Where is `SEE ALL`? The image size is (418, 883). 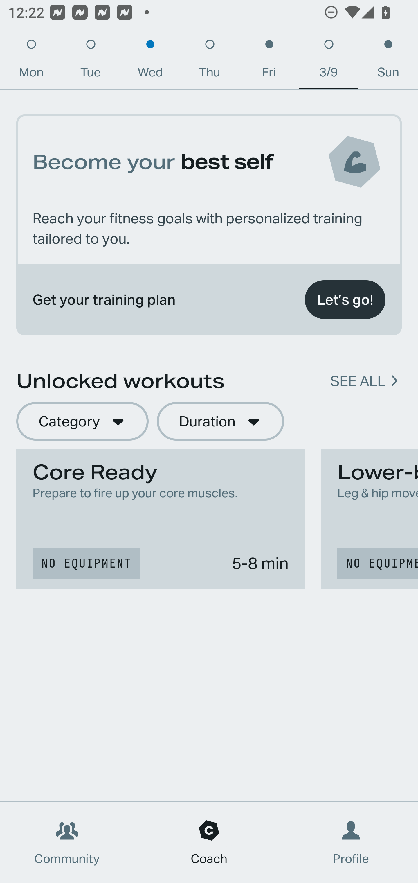
SEE ALL is located at coordinates (358, 381).